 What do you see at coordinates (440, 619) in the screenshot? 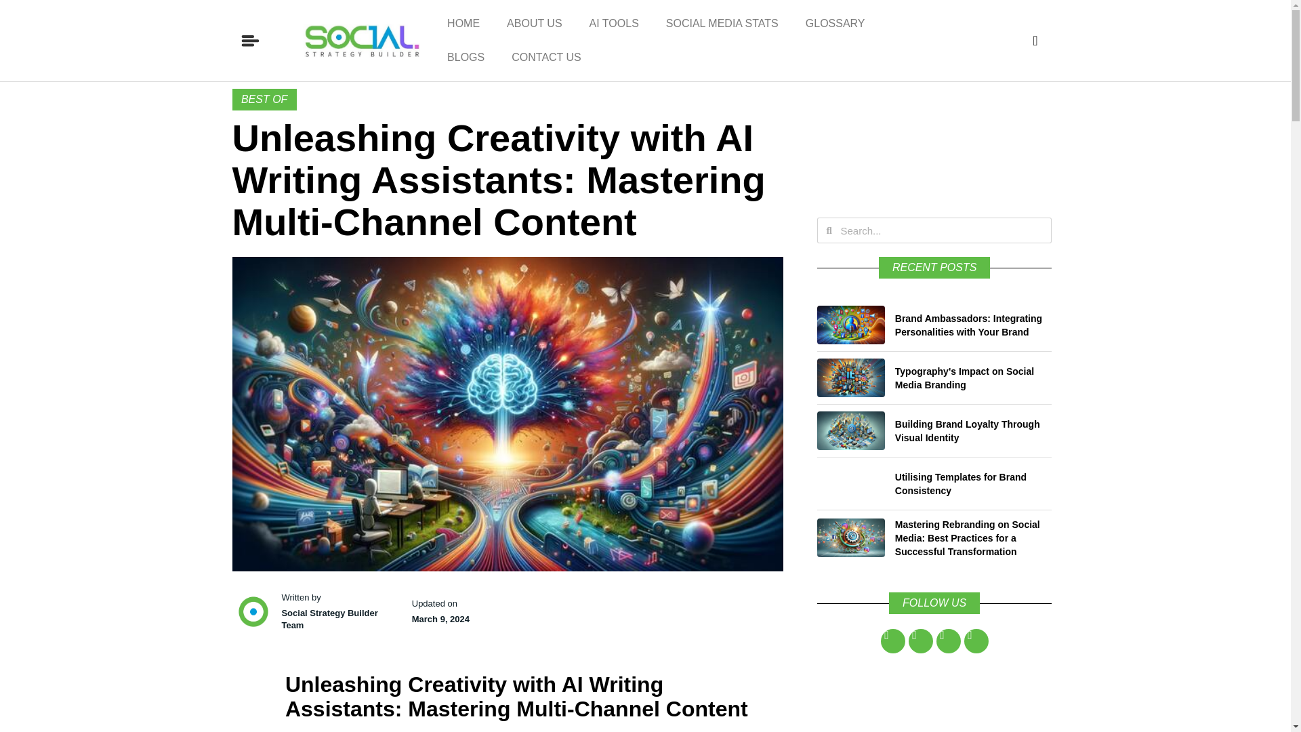
I see `March 9, 2024` at bounding box center [440, 619].